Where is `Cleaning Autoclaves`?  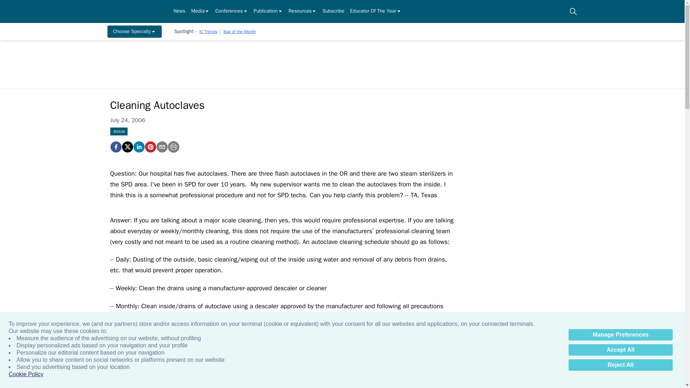
Cleaning Autoclaves is located at coordinates (115, 147).